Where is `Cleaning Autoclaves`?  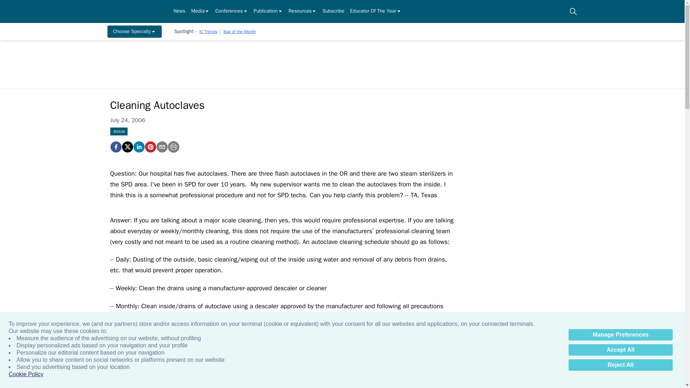
Cleaning Autoclaves is located at coordinates (115, 147).